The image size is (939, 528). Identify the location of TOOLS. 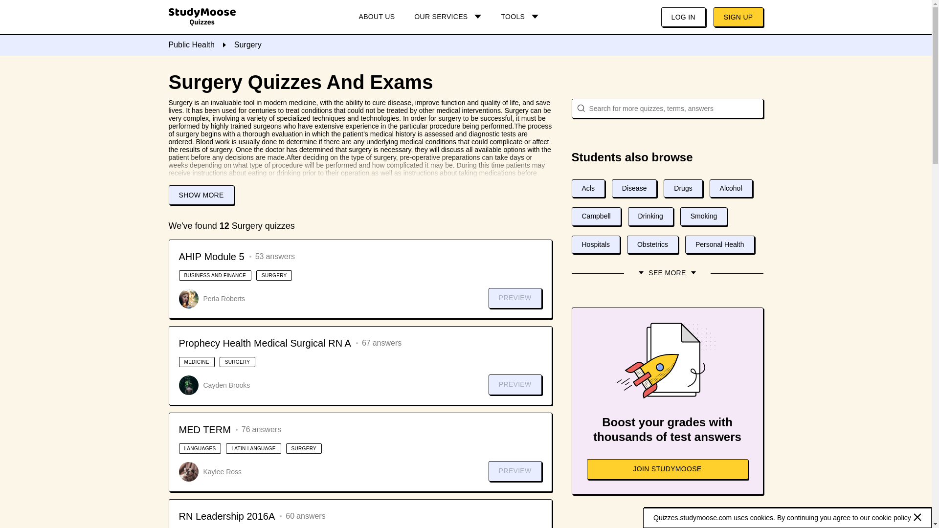
(519, 17).